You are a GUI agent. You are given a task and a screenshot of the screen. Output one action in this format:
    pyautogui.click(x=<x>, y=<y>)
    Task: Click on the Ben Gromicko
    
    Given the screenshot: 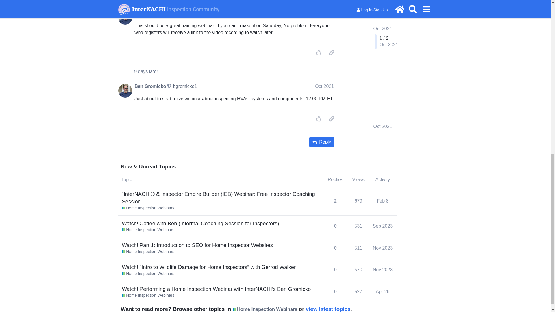 What is the action you would take?
    pyautogui.click(x=150, y=86)
    